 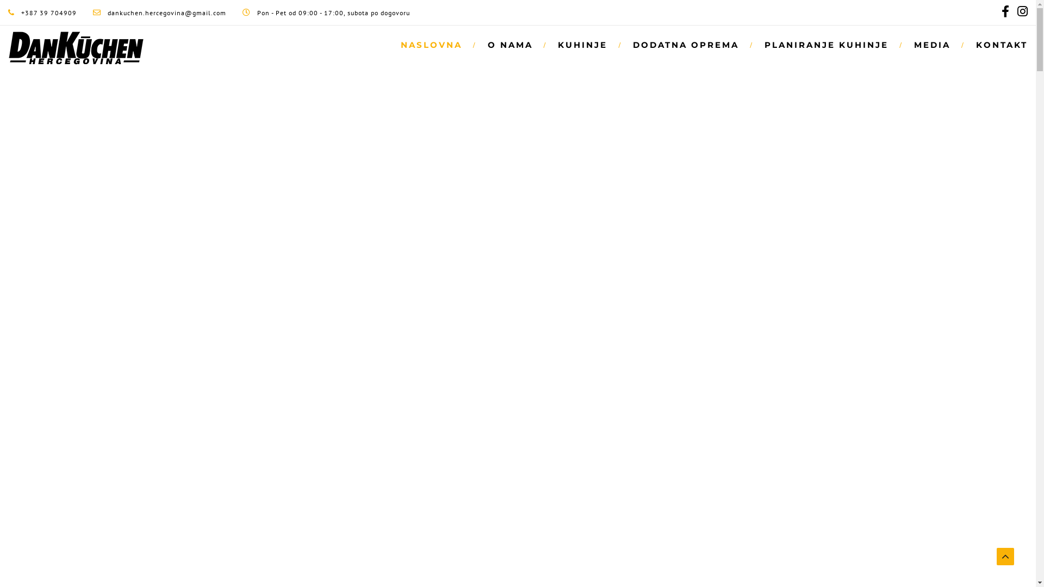 I want to click on KONTAKT, so click(x=996, y=45).